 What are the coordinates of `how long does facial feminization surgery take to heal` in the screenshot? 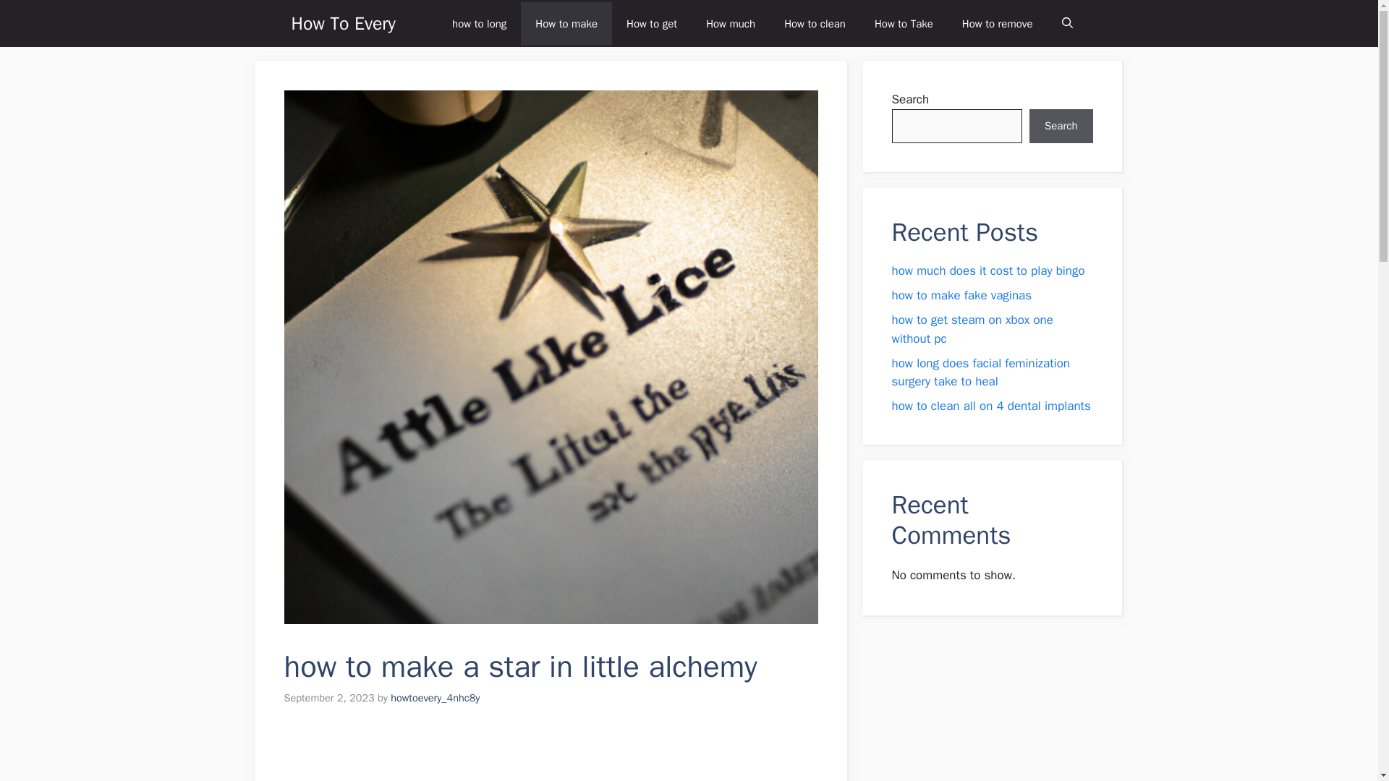 It's located at (980, 372).